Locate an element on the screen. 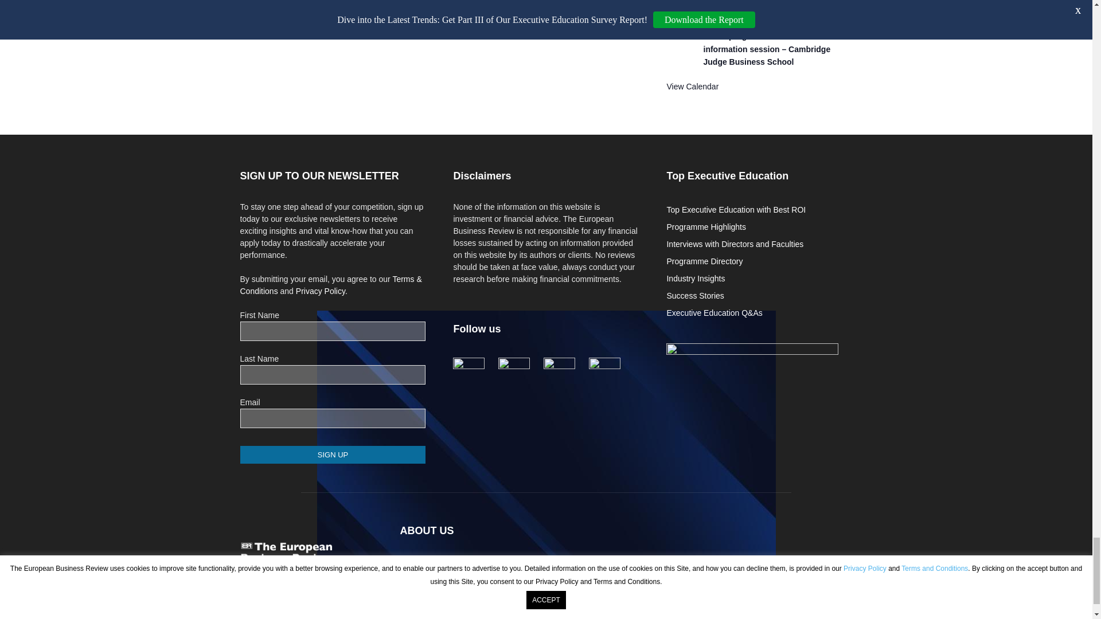 Image resolution: width=1101 pixels, height=619 pixels. SIGN UP is located at coordinates (333, 454).